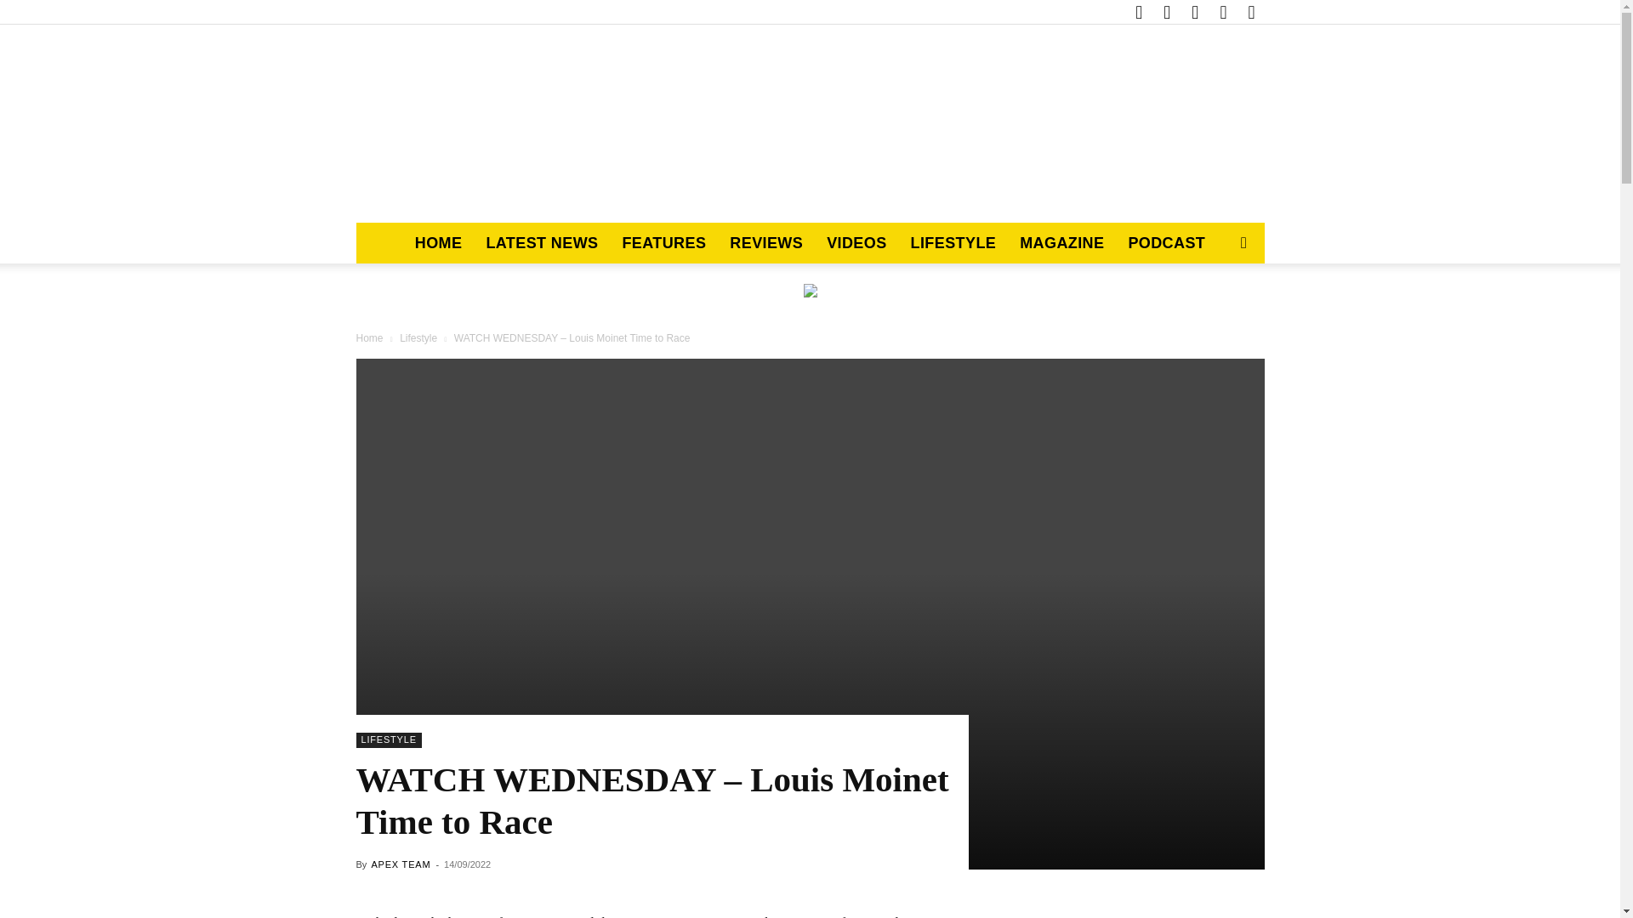 This screenshot has width=1633, height=918. Describe the element at coordinates (439, 243) in the screenshot. I see `HOME` at that location.